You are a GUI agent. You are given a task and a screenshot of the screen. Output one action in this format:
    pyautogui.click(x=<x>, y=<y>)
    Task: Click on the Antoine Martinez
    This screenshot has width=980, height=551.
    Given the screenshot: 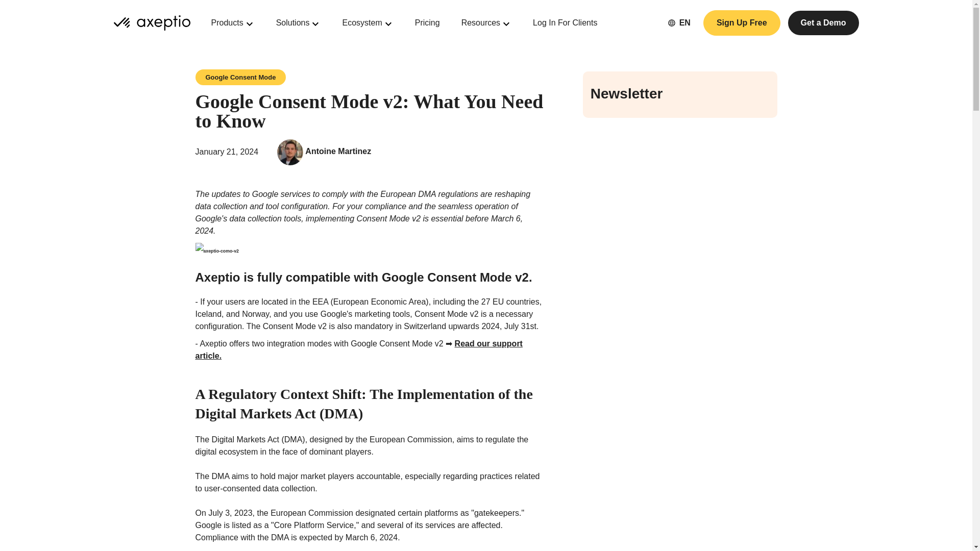 What is the action you would take?
    pyautogui.click(x=338, y=151)
    